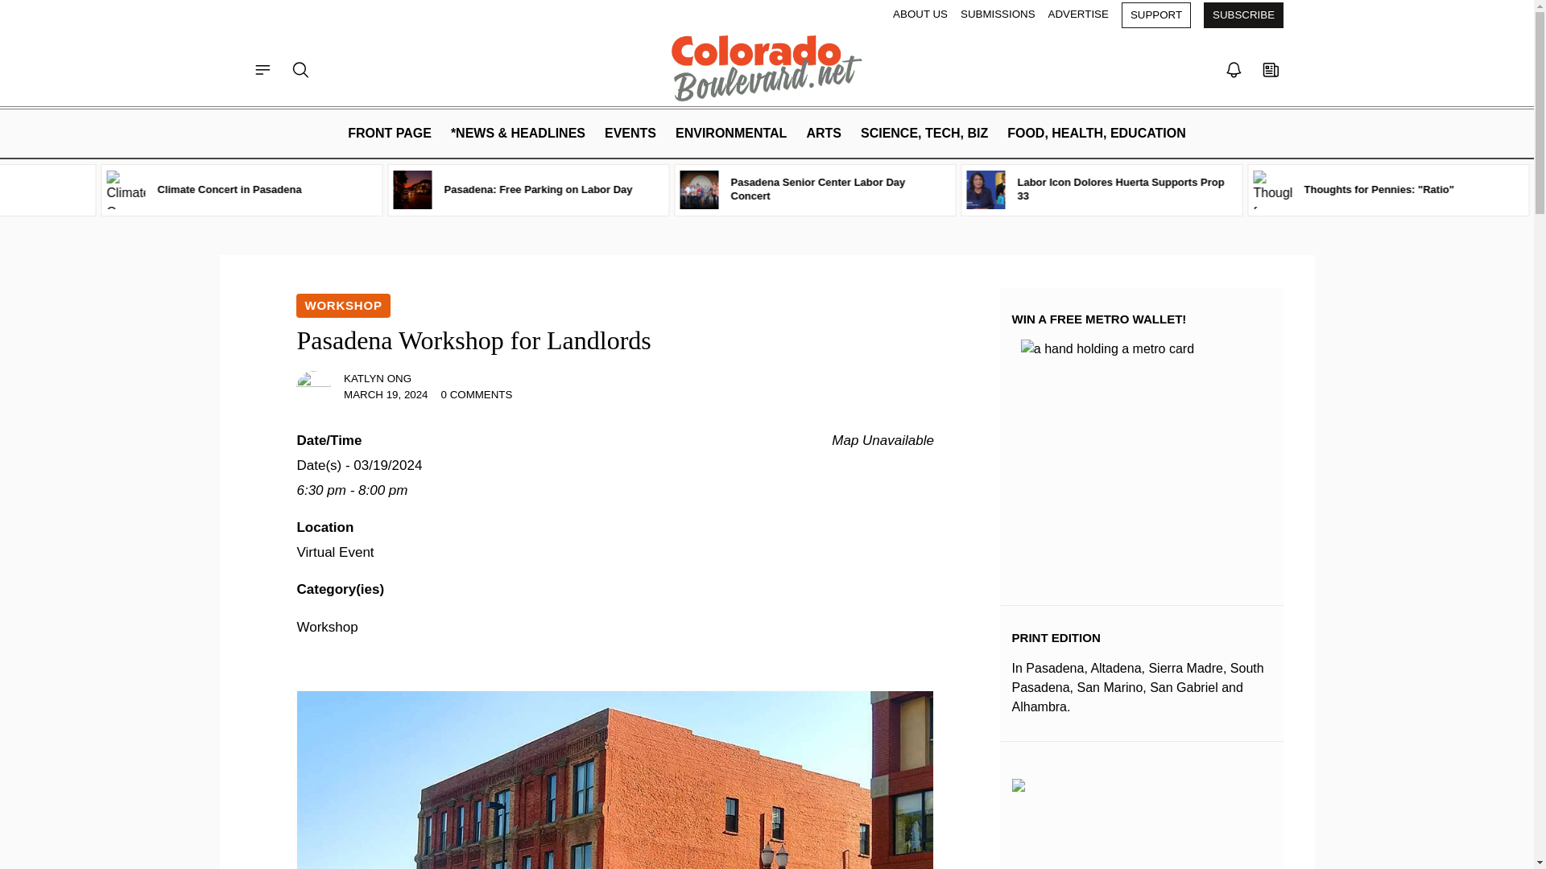  What do you see at coordinates (390, 134) in the screenshot?
I see `FRONT PAGE` at bounding box center [390, 134].